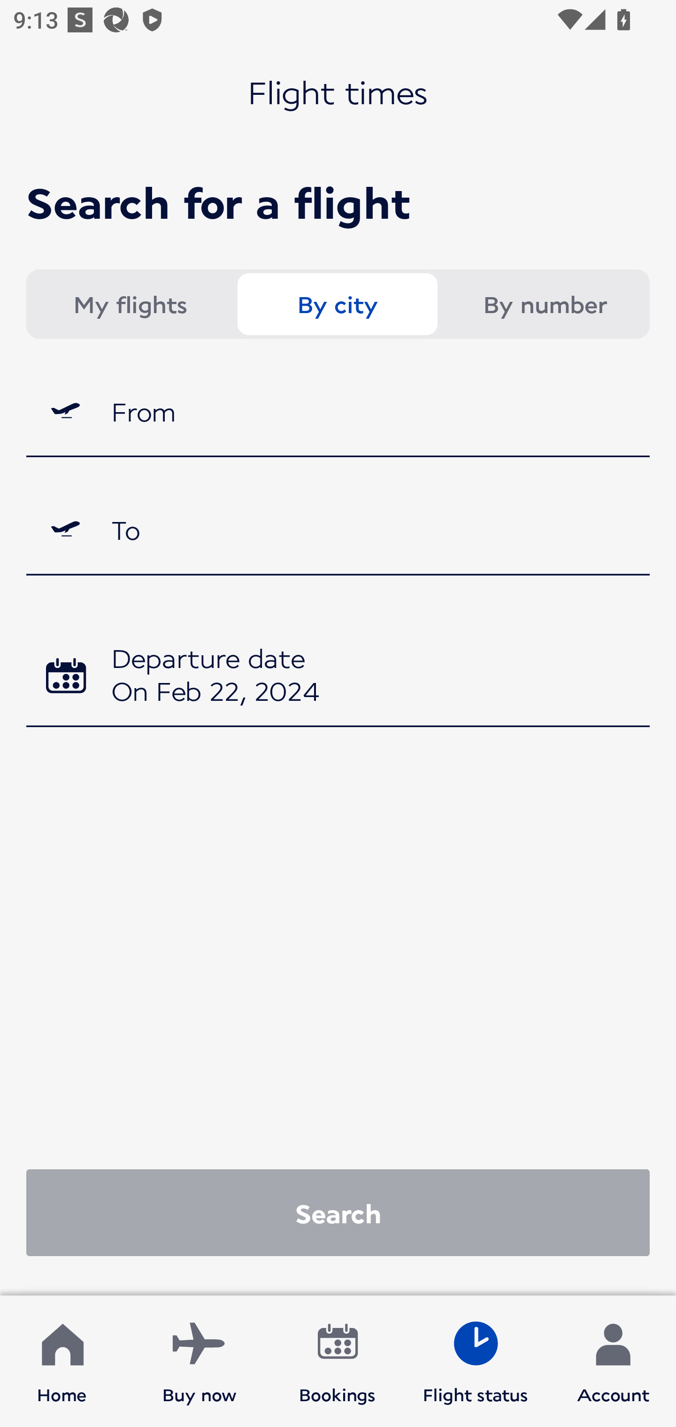 The height and width of the screenshot is (1427, 676). I want to click on Home, so click(62, 1361).